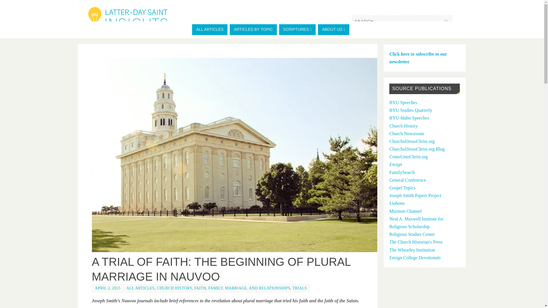 The image size is (548, 308). What do you see at coordinates (249, 288) in the screenshot?
I see `FAMILY, MARRIAGE, AND RELATIONSHIPS` at bounding box center [249, 288].